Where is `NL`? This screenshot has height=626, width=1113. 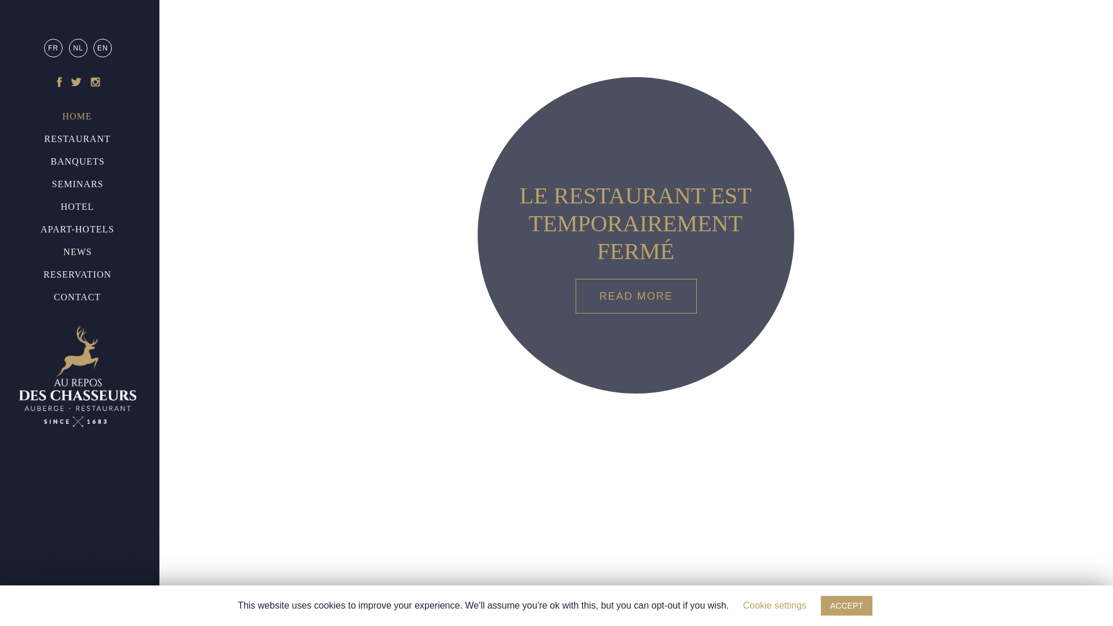 NL is located at coordinates (78, 48).